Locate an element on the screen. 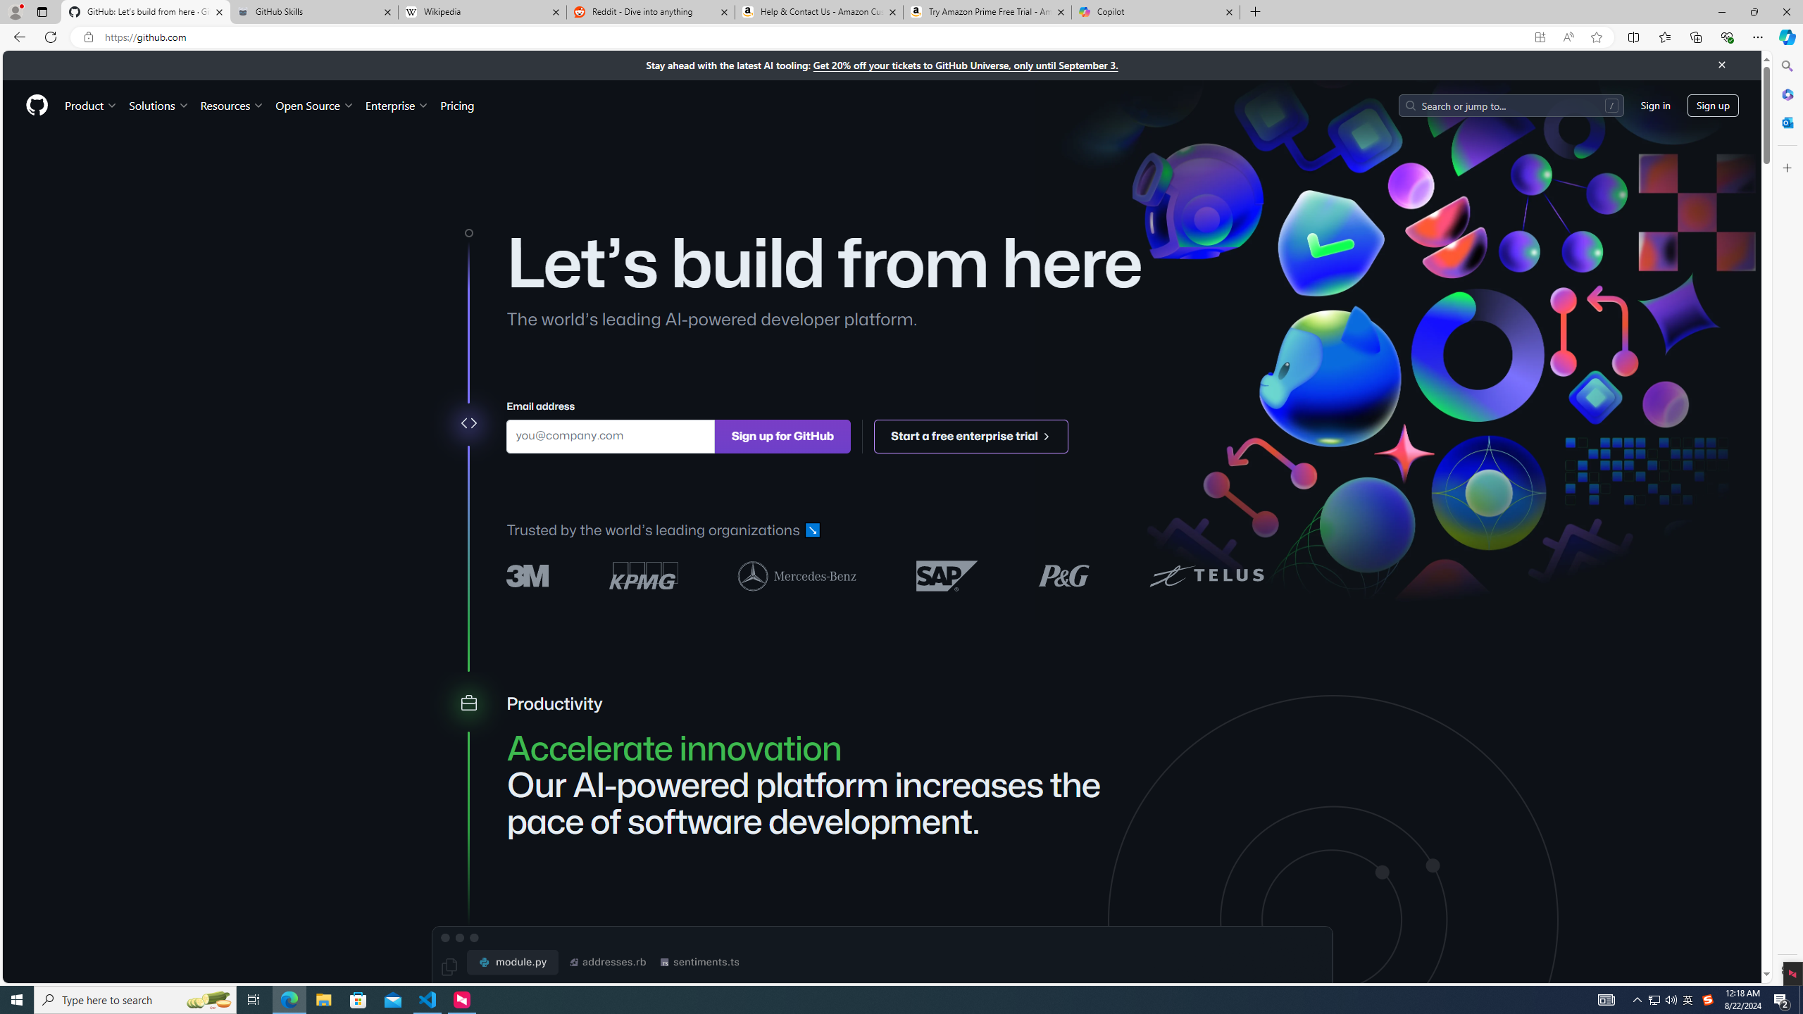 The height and width of the screenshot is (1014, 1803). Back is located at coordinates (17, 37).